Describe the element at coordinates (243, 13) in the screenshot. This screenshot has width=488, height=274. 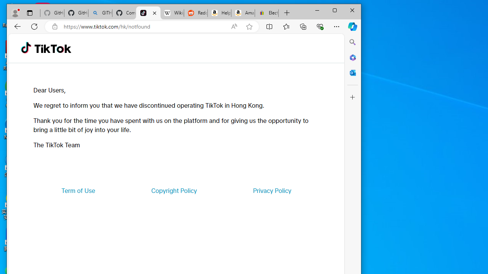
I see `Amazon.com: Deals` at that location.